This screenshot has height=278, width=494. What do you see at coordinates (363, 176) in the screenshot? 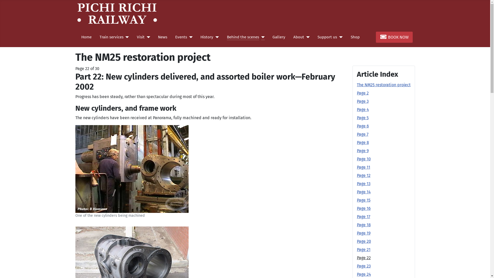
I see `Page 12` at bounding box center [363, 176].